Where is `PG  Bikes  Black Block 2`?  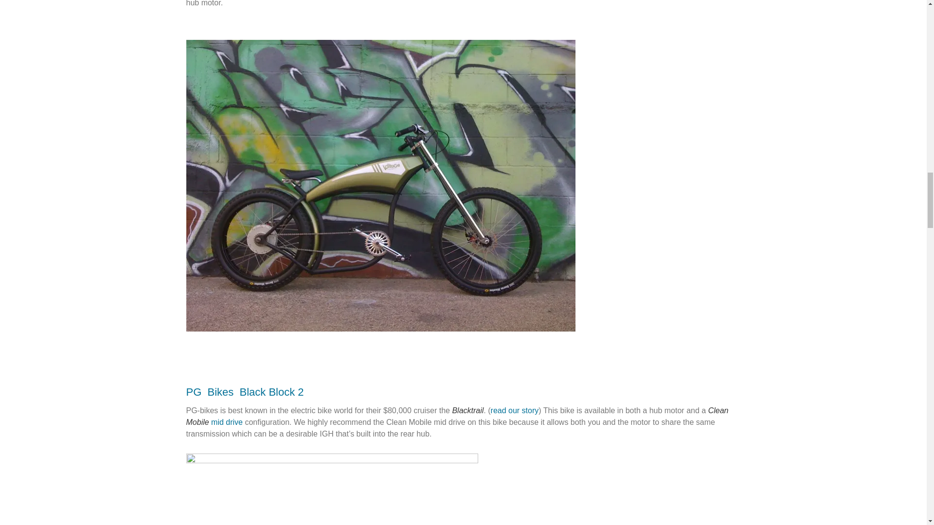 PG  Bikes  Black Block 2 is located at coordinates (245, 392).